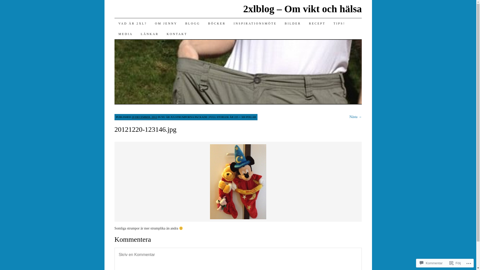  I want to click on MEDIA, so click(125, 34).